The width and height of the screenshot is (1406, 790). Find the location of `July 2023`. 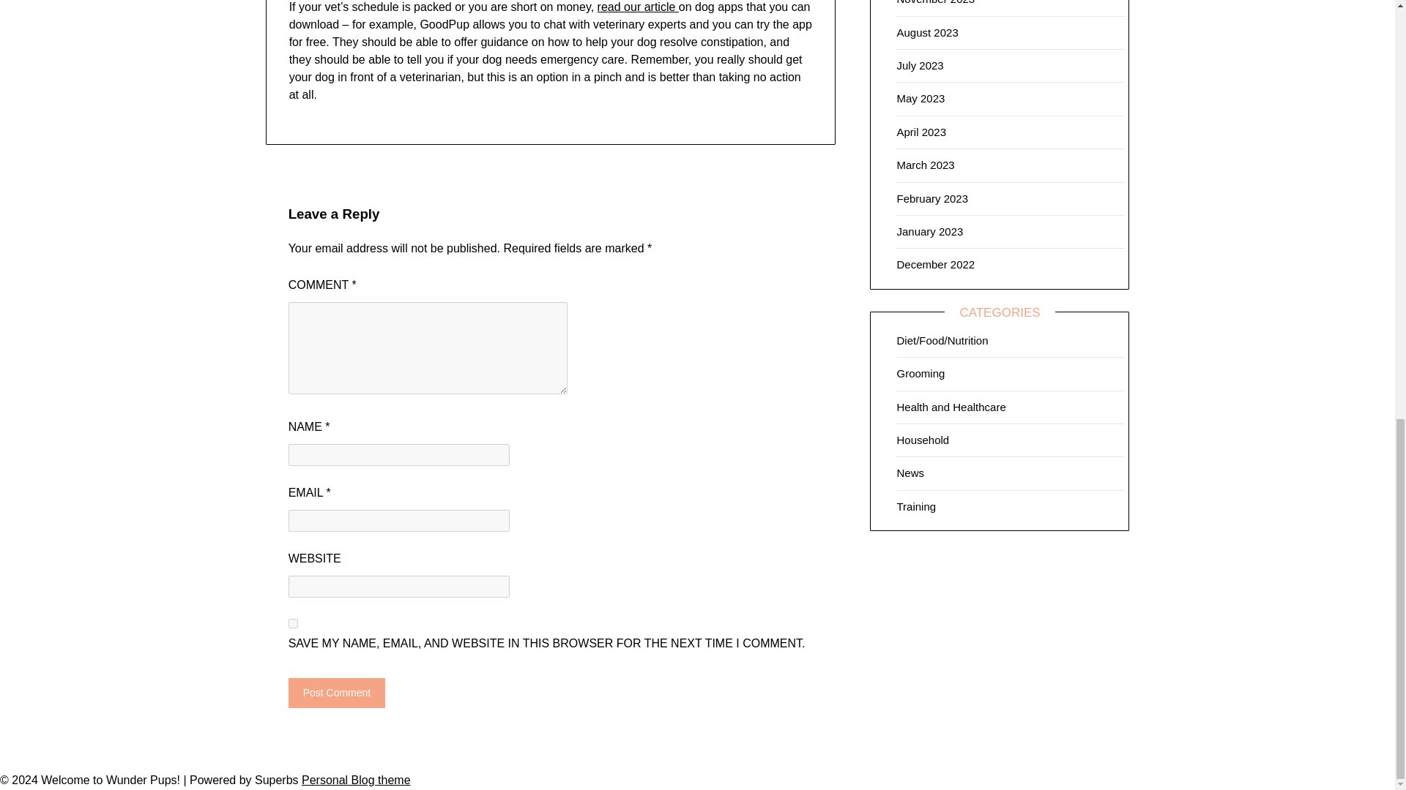

July 2023 is located at coordinates (920, 66).